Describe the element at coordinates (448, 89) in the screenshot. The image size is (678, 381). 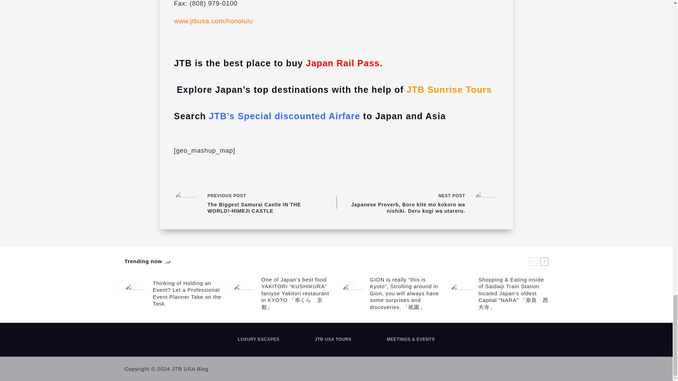
I see `JTB Sunrise Tours` at that location.